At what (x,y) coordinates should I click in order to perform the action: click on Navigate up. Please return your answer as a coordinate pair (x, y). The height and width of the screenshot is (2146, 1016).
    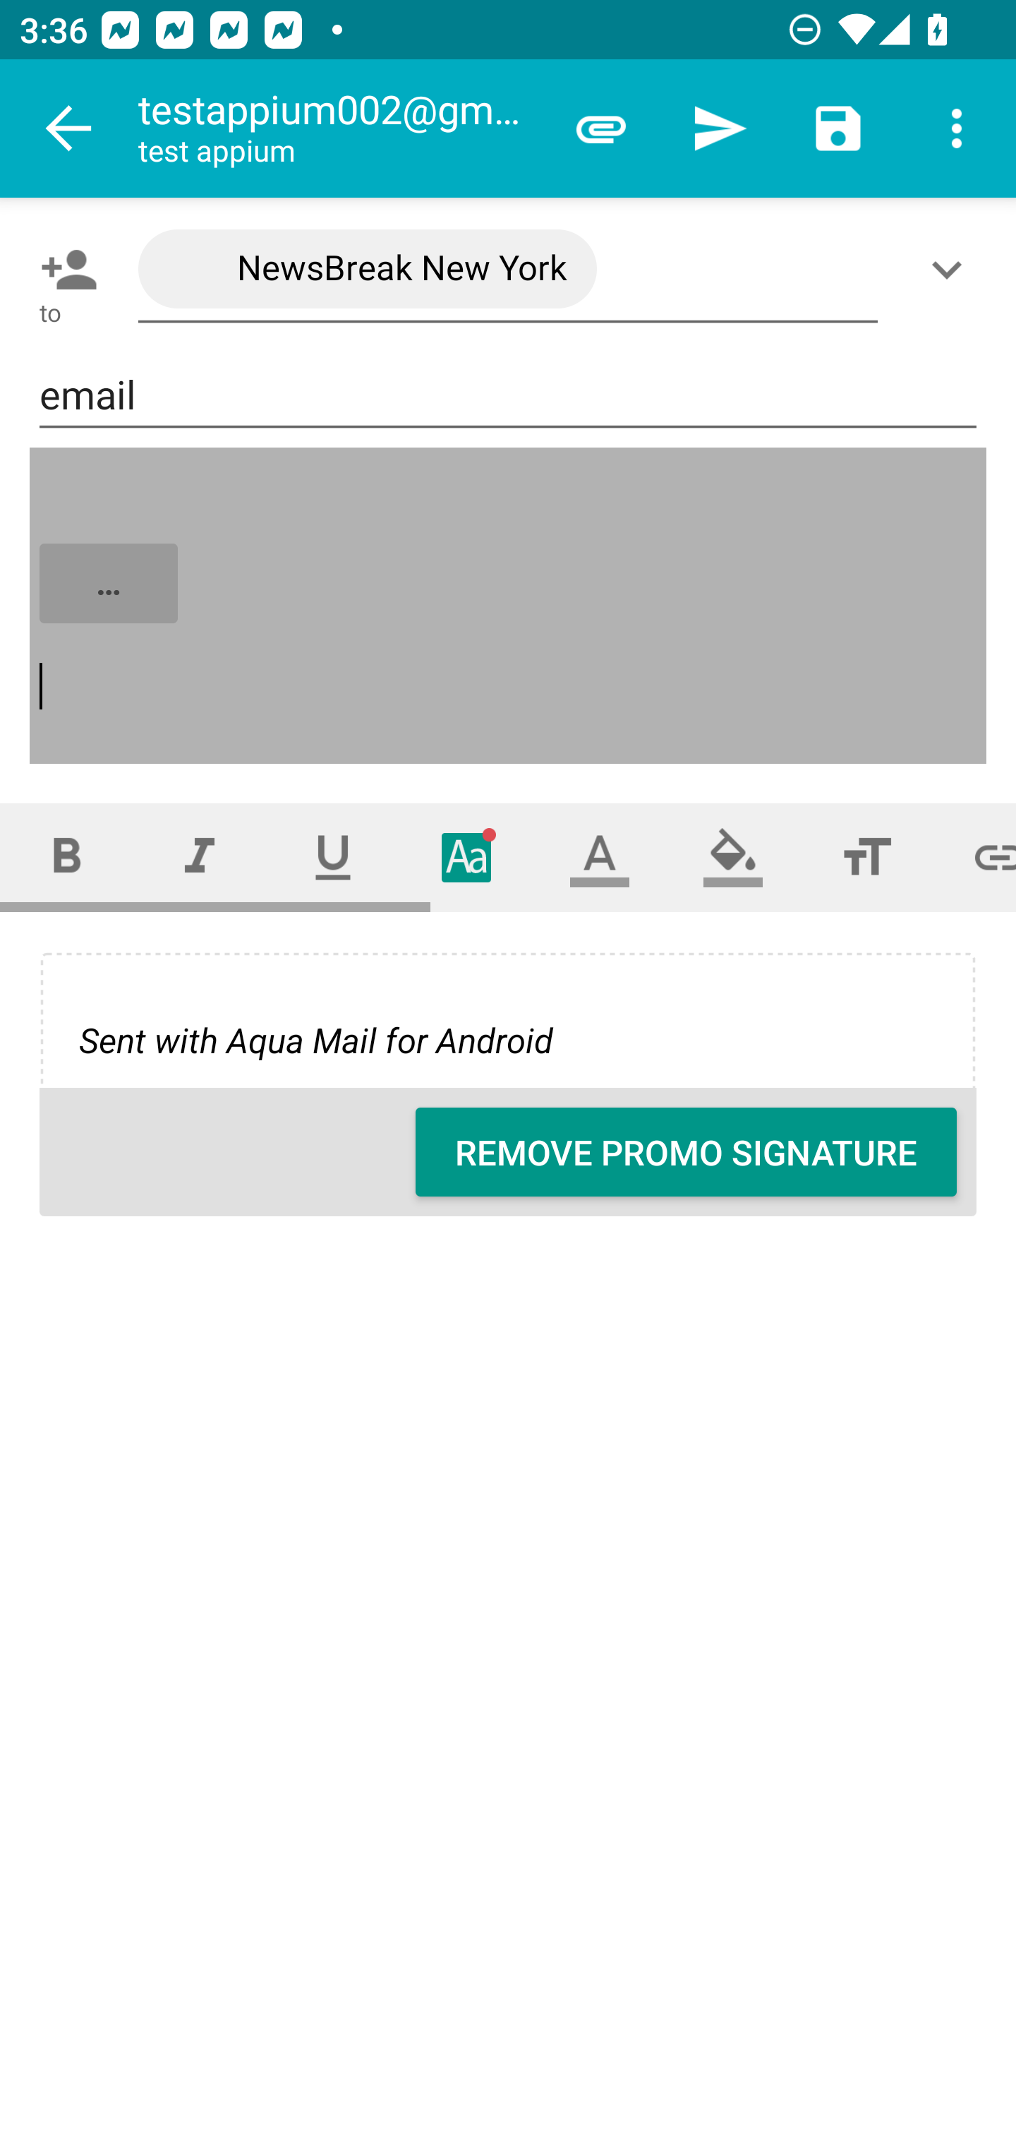
    Looking at the image, I should click on (69, 128).